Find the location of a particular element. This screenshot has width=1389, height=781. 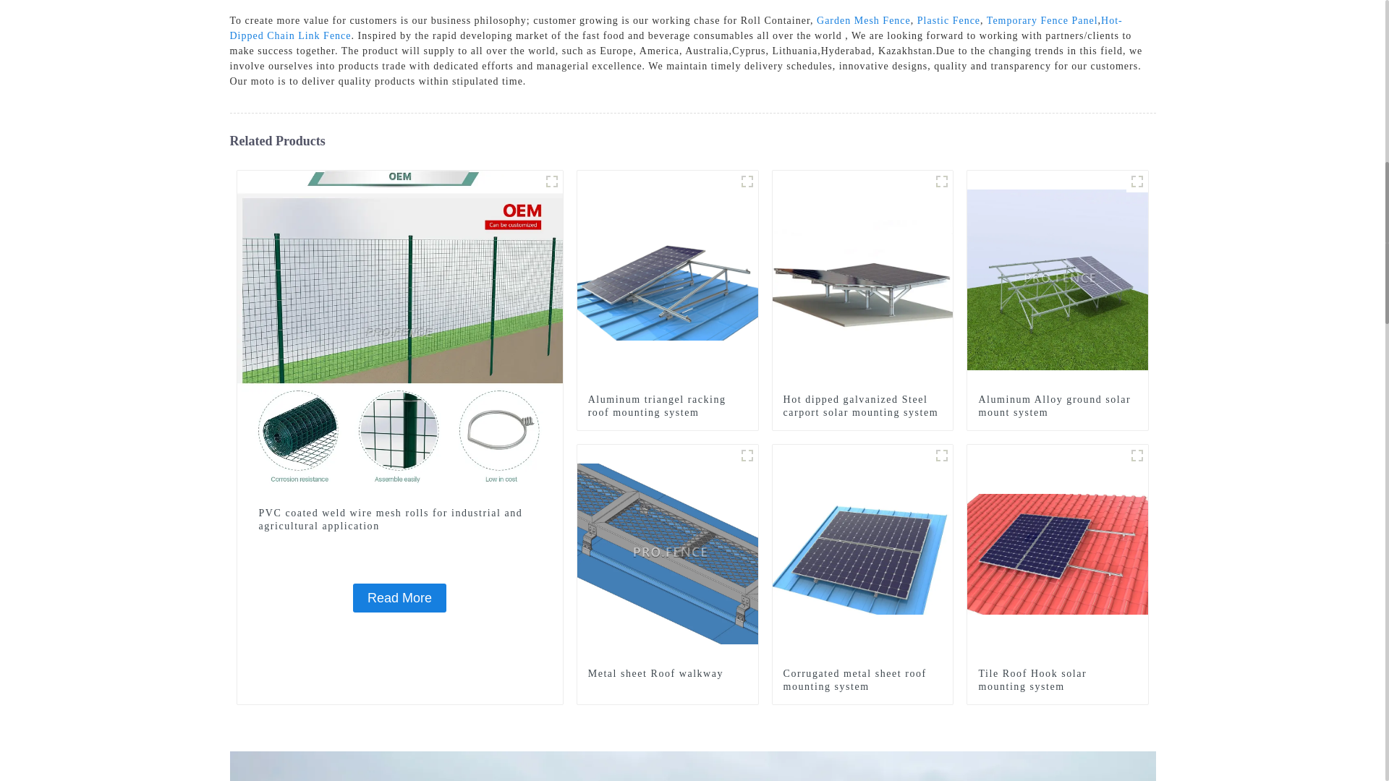

Garden Mesh Fence is located at coordinates (864, 20).